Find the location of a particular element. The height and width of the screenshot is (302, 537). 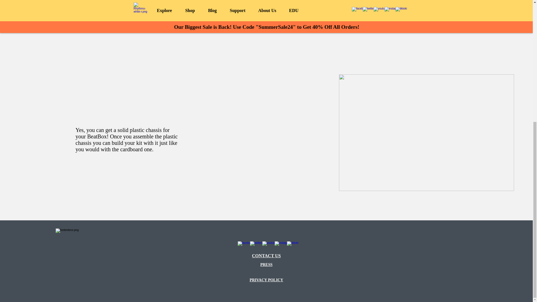

PRIVACY POLICY is located at coordinates (266, 280).